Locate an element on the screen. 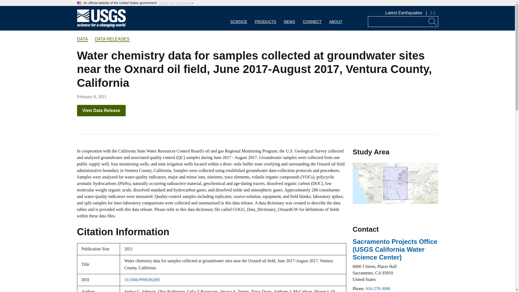 This screenshot has width=519, height=292. PRODUCTS is located at coordinates (265, 18).